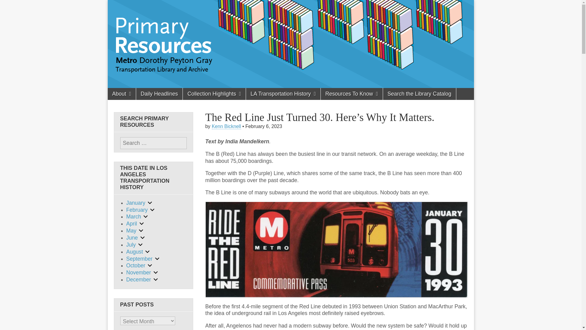  Describe the element at coordinates (159, 94) in the screenshot. I see `Daily Headlines` at that location.